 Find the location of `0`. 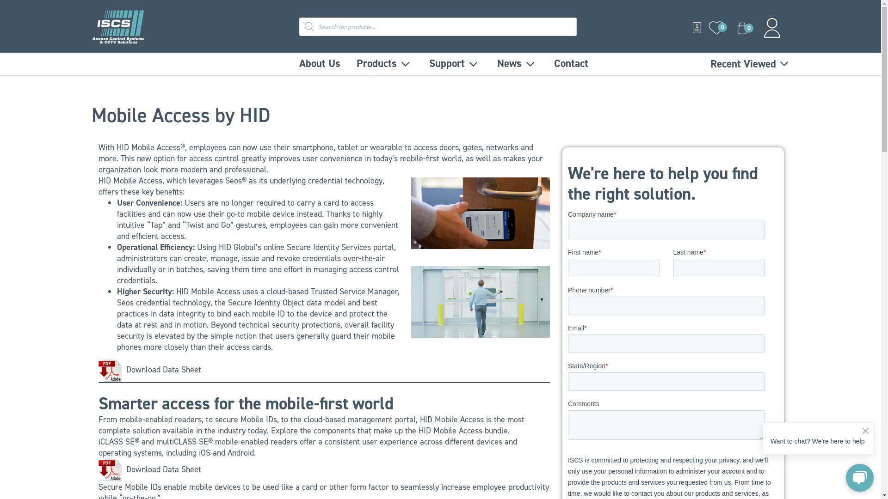

0 is located at coordinates (742, 28).